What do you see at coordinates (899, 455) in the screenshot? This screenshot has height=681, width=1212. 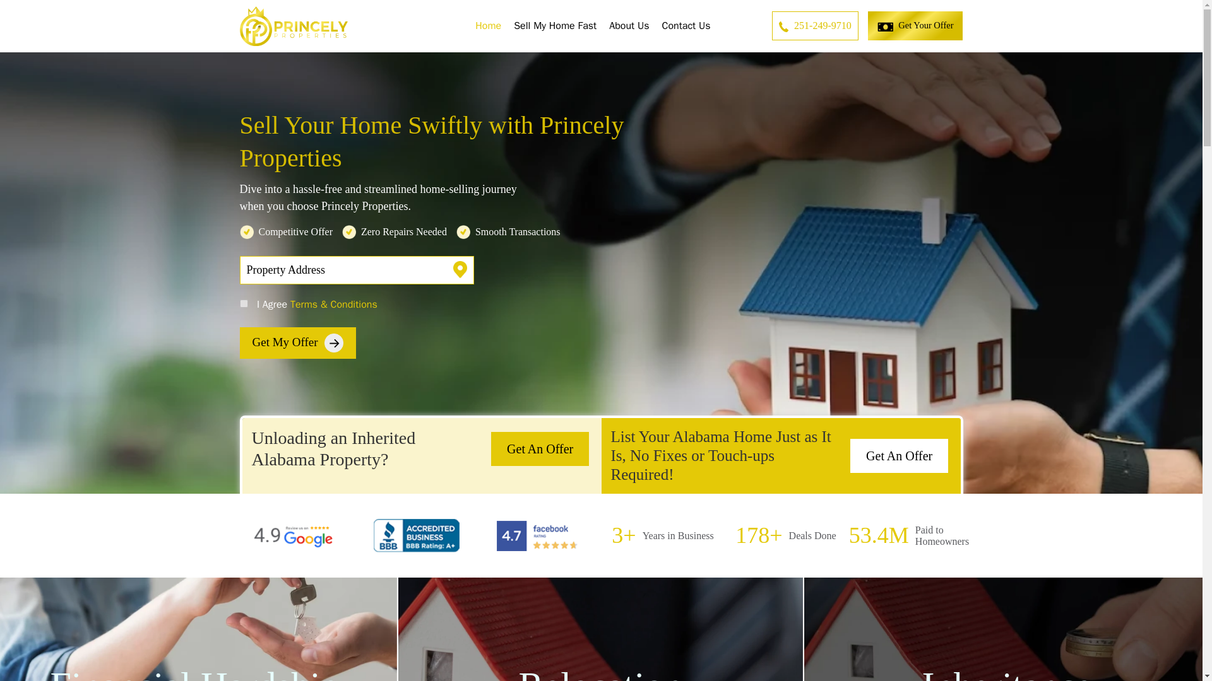 I see `Get An Offer` at bounding box center [899, 455].